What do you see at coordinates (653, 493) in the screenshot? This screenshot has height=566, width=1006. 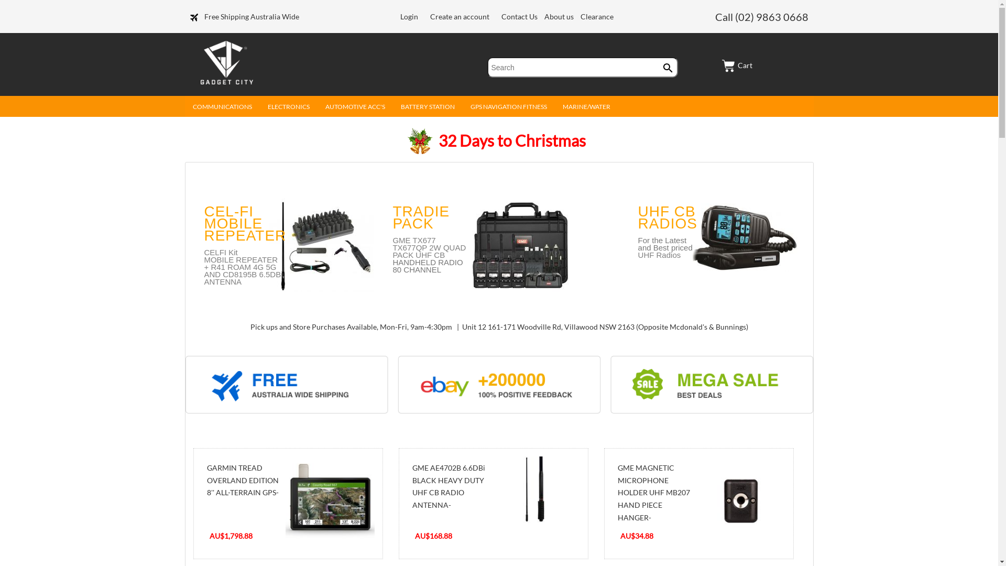 I see `GME MAGNETIC MICROPHONE HOLDER UHF MB207 HAND PIECE HANGER-` at bounding box center [653, 493].